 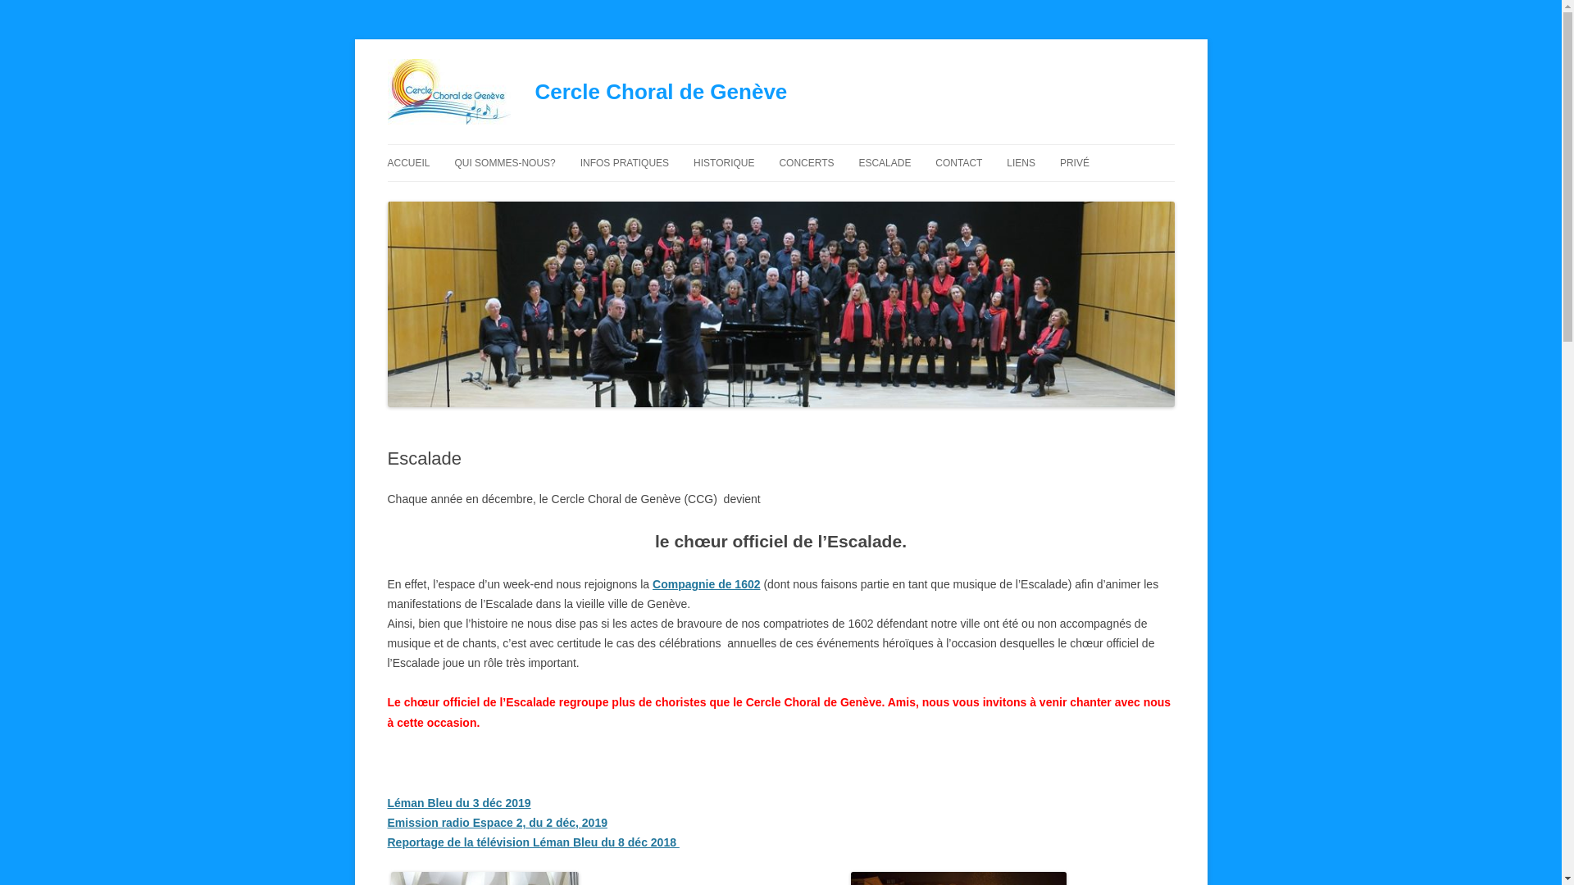 What do you see at coordinates (959, 163) in the screenshot?
I see `CONTACT` at bounding box center [959, 163].